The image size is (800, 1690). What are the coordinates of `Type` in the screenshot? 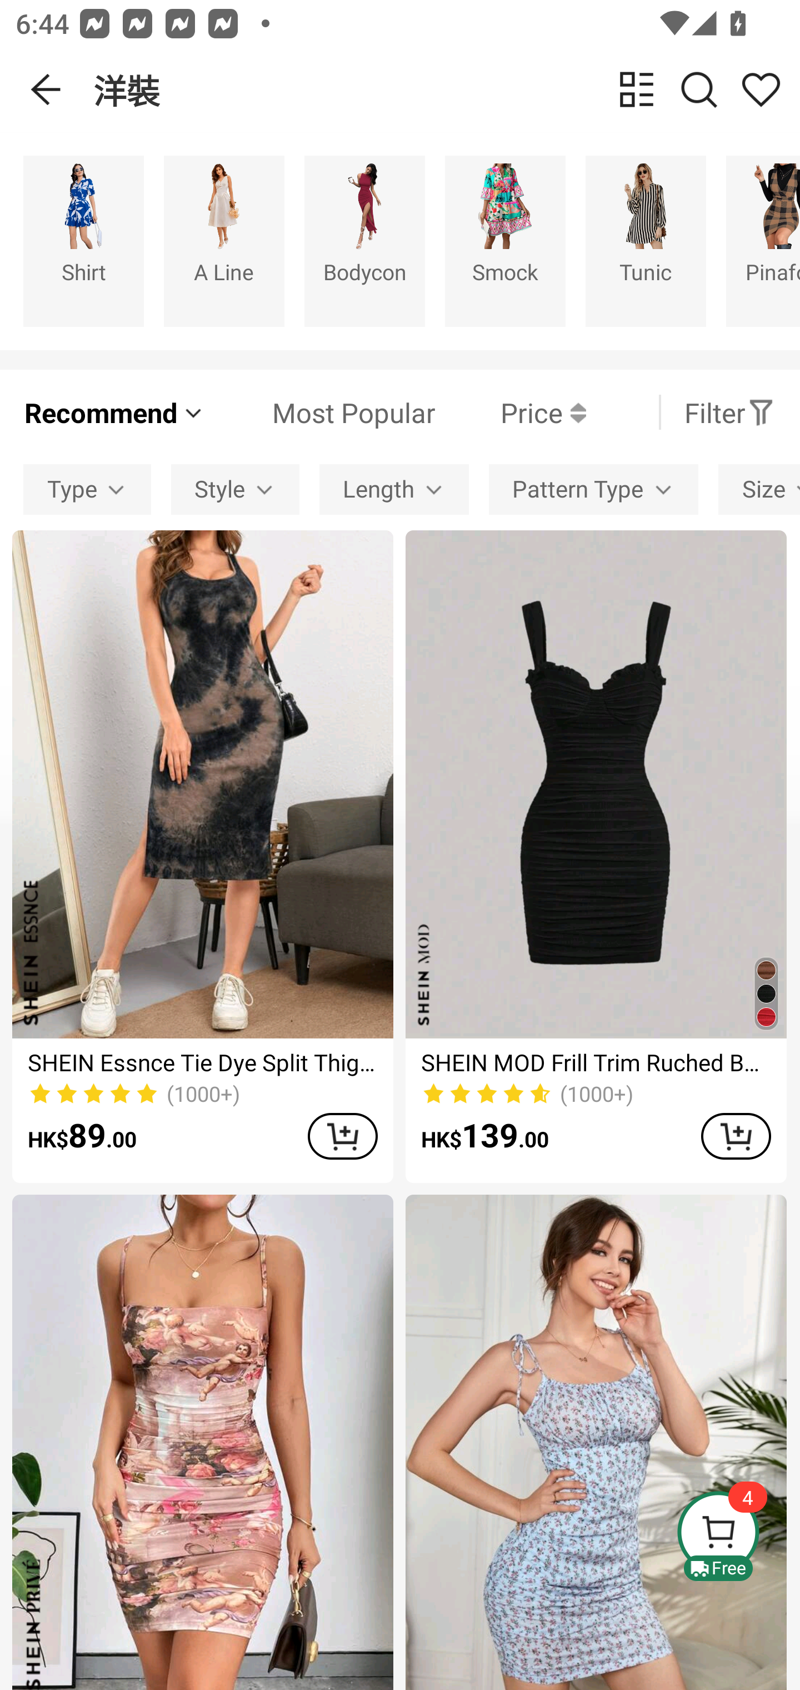 It's located at (87, 490).